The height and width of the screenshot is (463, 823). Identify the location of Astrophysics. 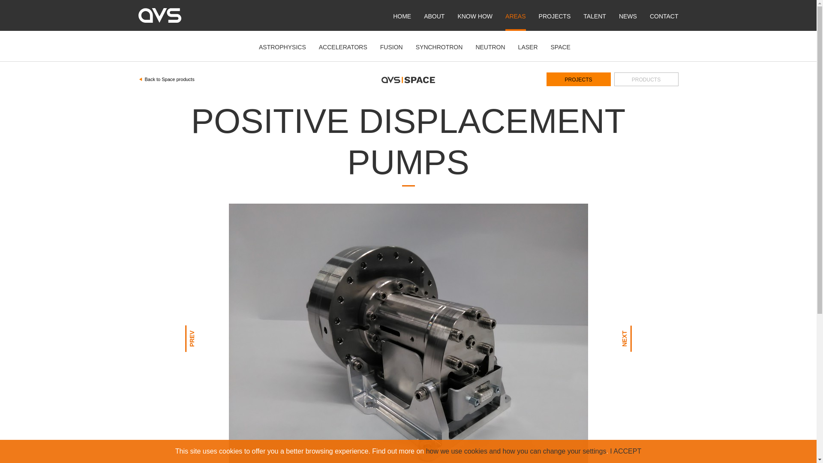
(282, 46).